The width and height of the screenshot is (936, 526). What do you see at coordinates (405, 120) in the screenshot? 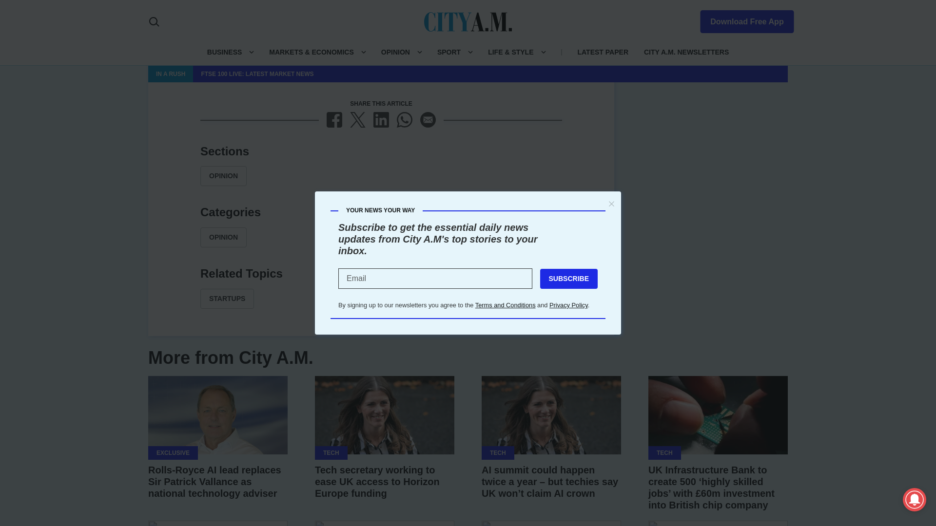
I see `WhatsApp` at bounding box center [405, 120].